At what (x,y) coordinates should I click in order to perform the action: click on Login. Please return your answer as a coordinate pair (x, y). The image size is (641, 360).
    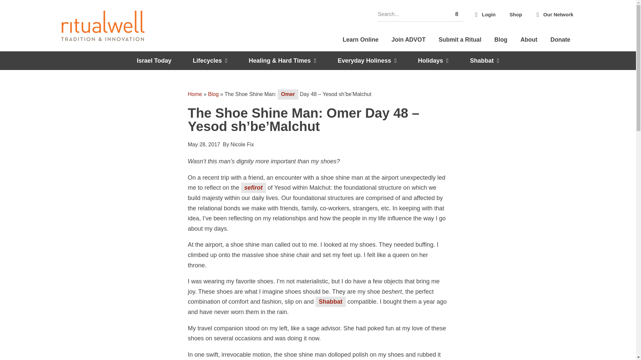
    Looking at the image, I should click on (484, 15).